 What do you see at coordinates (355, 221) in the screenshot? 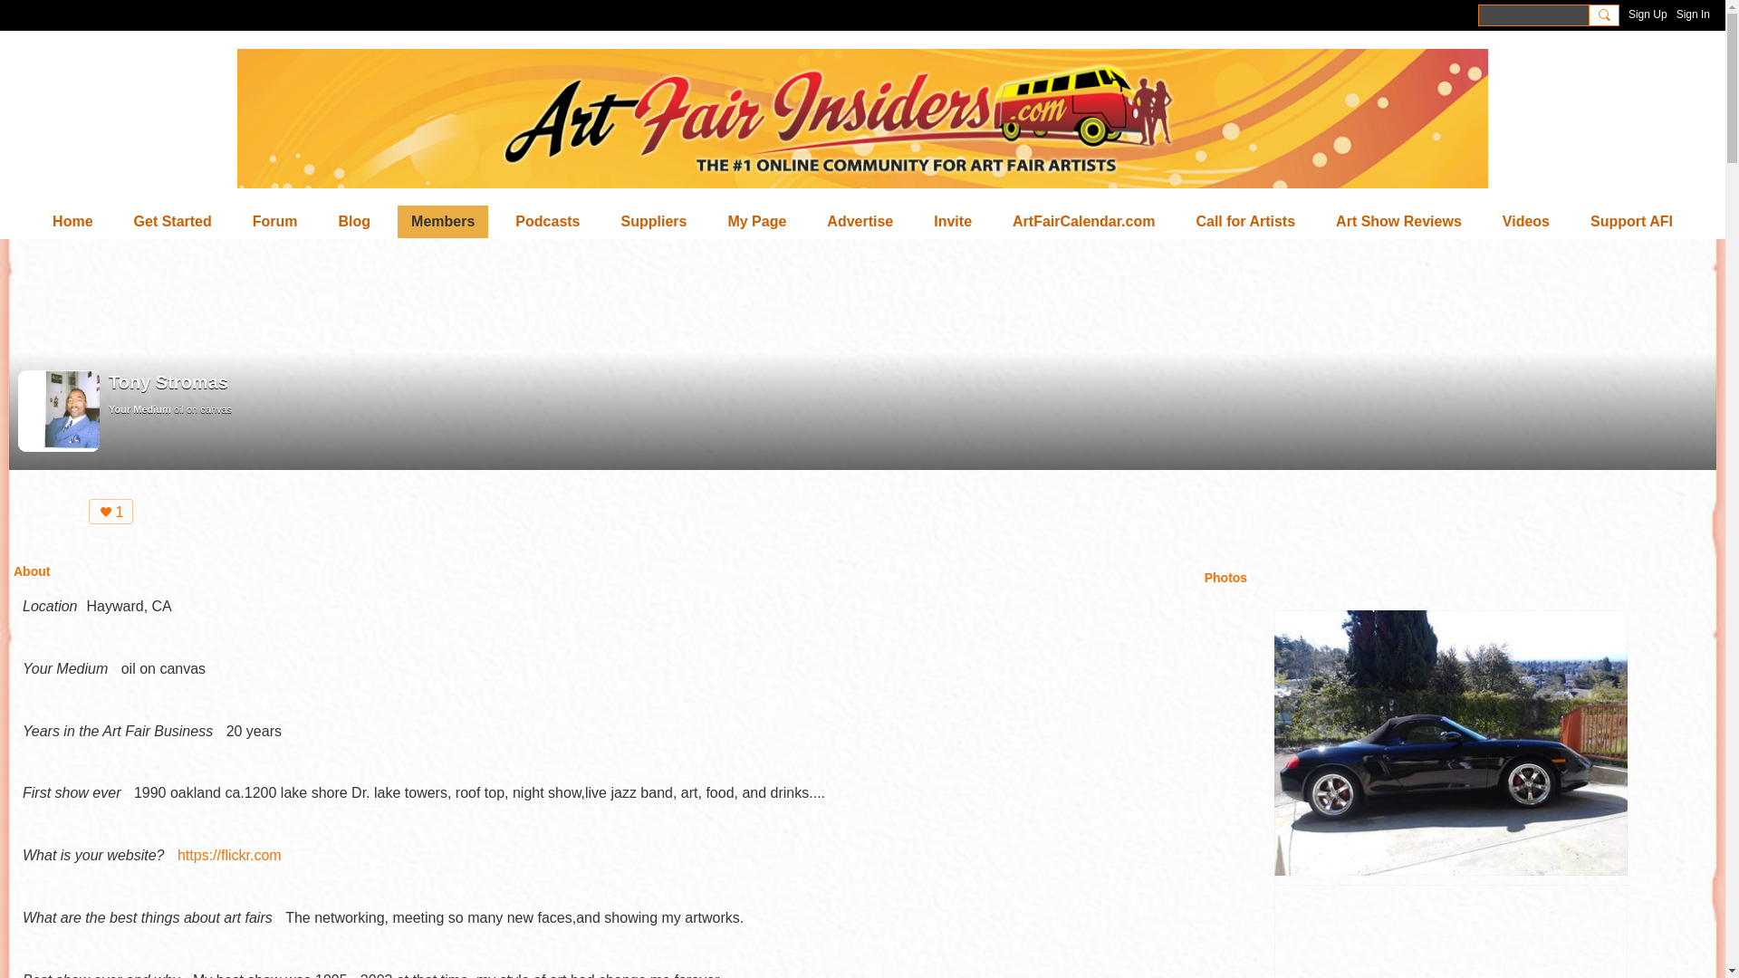
I see `Blog` at bounding box center [355, 221].